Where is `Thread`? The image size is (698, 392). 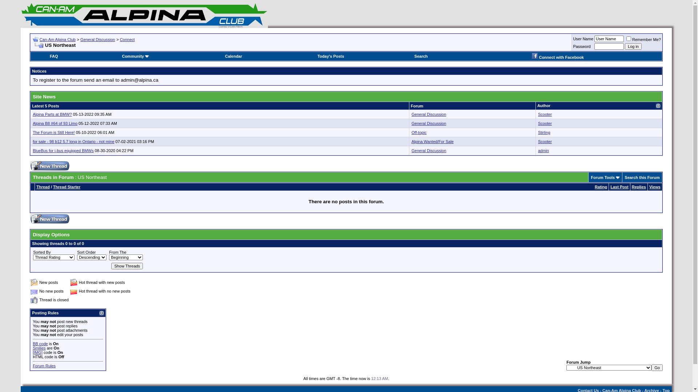
Thread is located at coordinates (43, 187).